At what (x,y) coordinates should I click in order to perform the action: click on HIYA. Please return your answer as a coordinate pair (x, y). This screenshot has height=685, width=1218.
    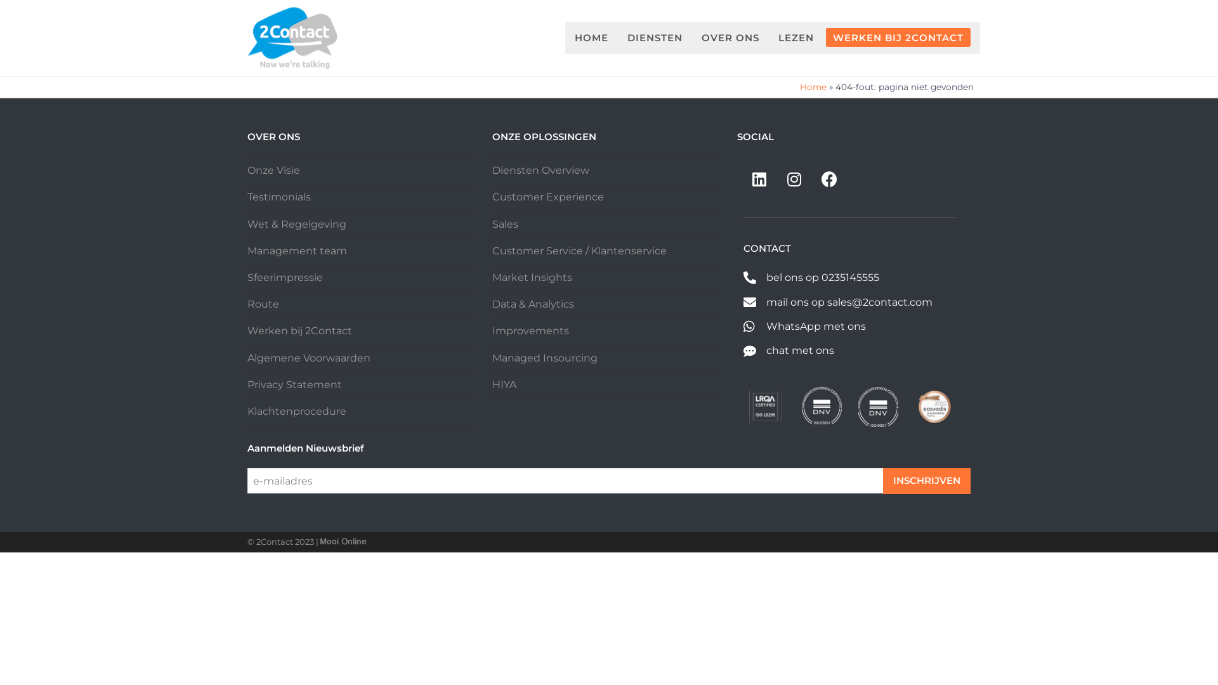
    Looking at the image, I should click on (504, 384).